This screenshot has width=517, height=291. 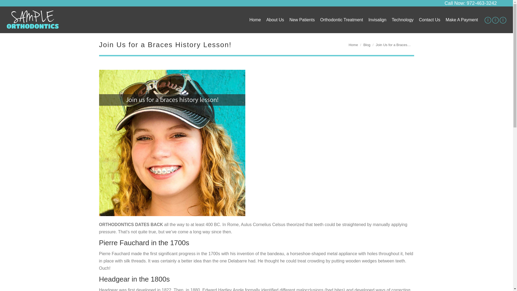 What do you see at coordinates (403, 20) in the screenshot?
I see `Technology` at bounding box center [403, 20].